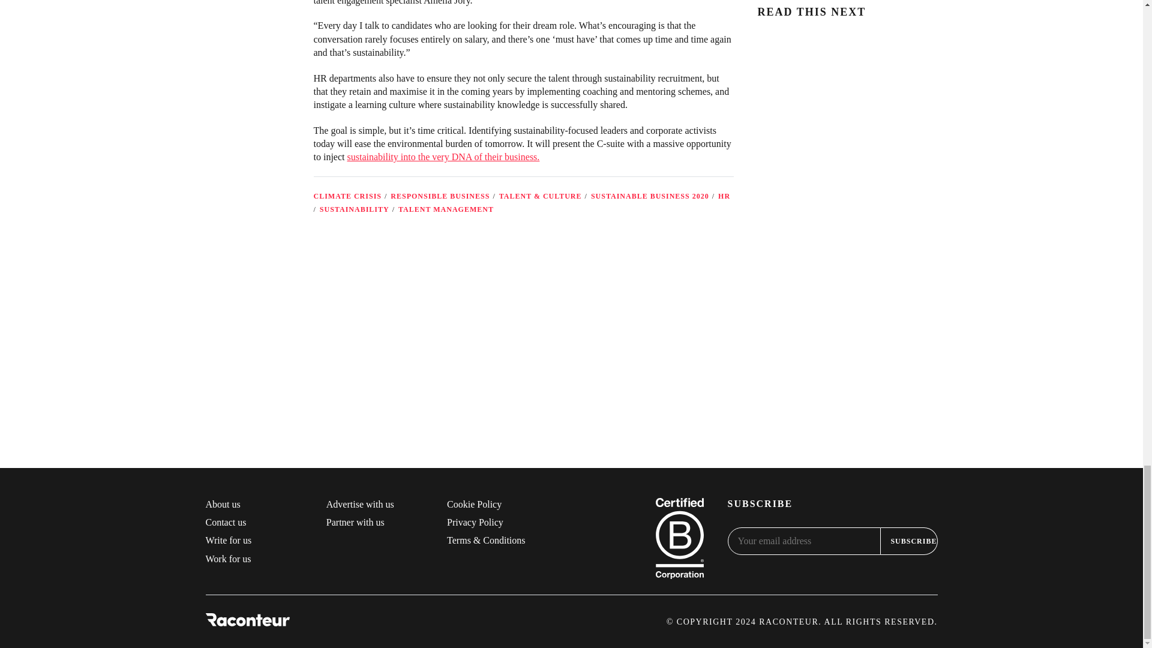 The image size is (1152, 648). I want to click on Work for us, so click(228, 559).